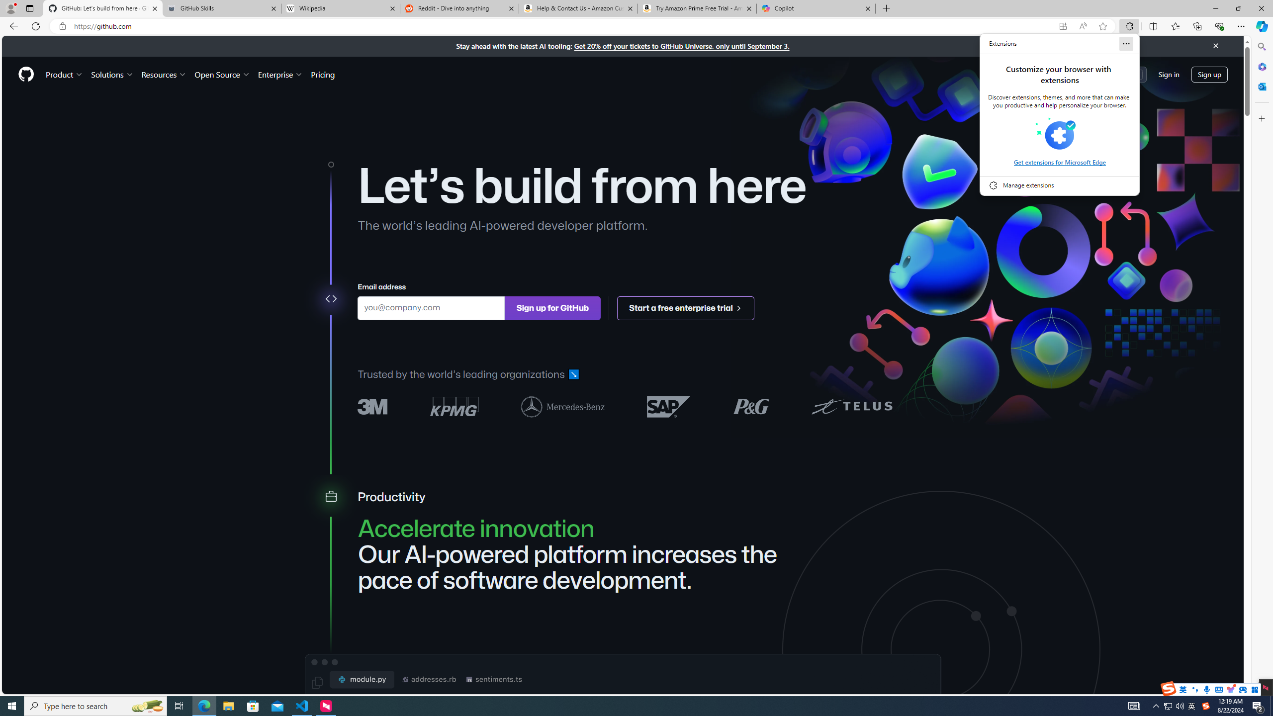  What do you see at coordinates (179, 706) in the screenshot?
I see `Task View` at bounding box center [179, 706].